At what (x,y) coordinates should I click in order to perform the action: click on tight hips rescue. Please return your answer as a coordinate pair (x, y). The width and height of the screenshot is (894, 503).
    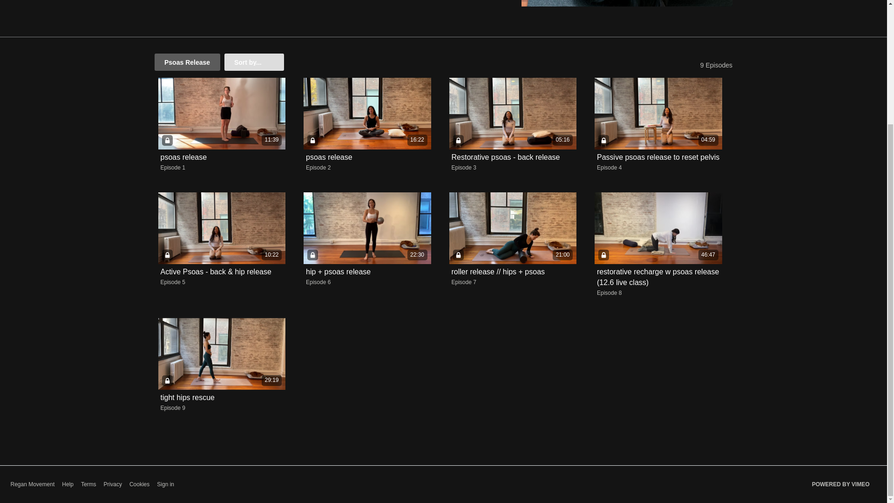
    Looking at the image, I should click on (187, 397).